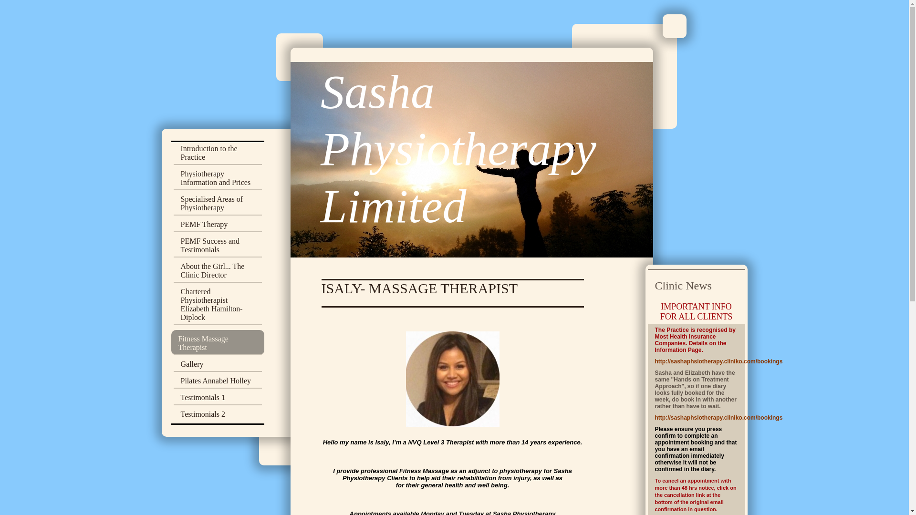 The image size is (916, 515). Describe the element at coordinates (218, 154) in the screenshot. I see `Introduction to the Practice` at that location.